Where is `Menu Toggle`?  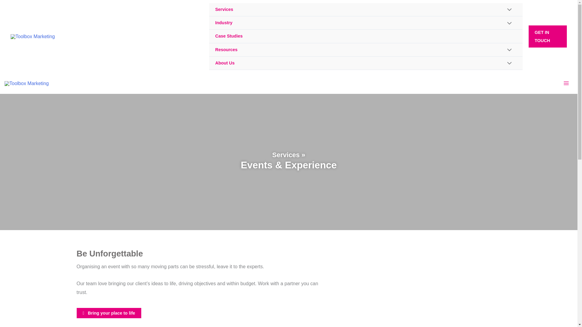 Menu Toggle is located at coordinates (508, 50).